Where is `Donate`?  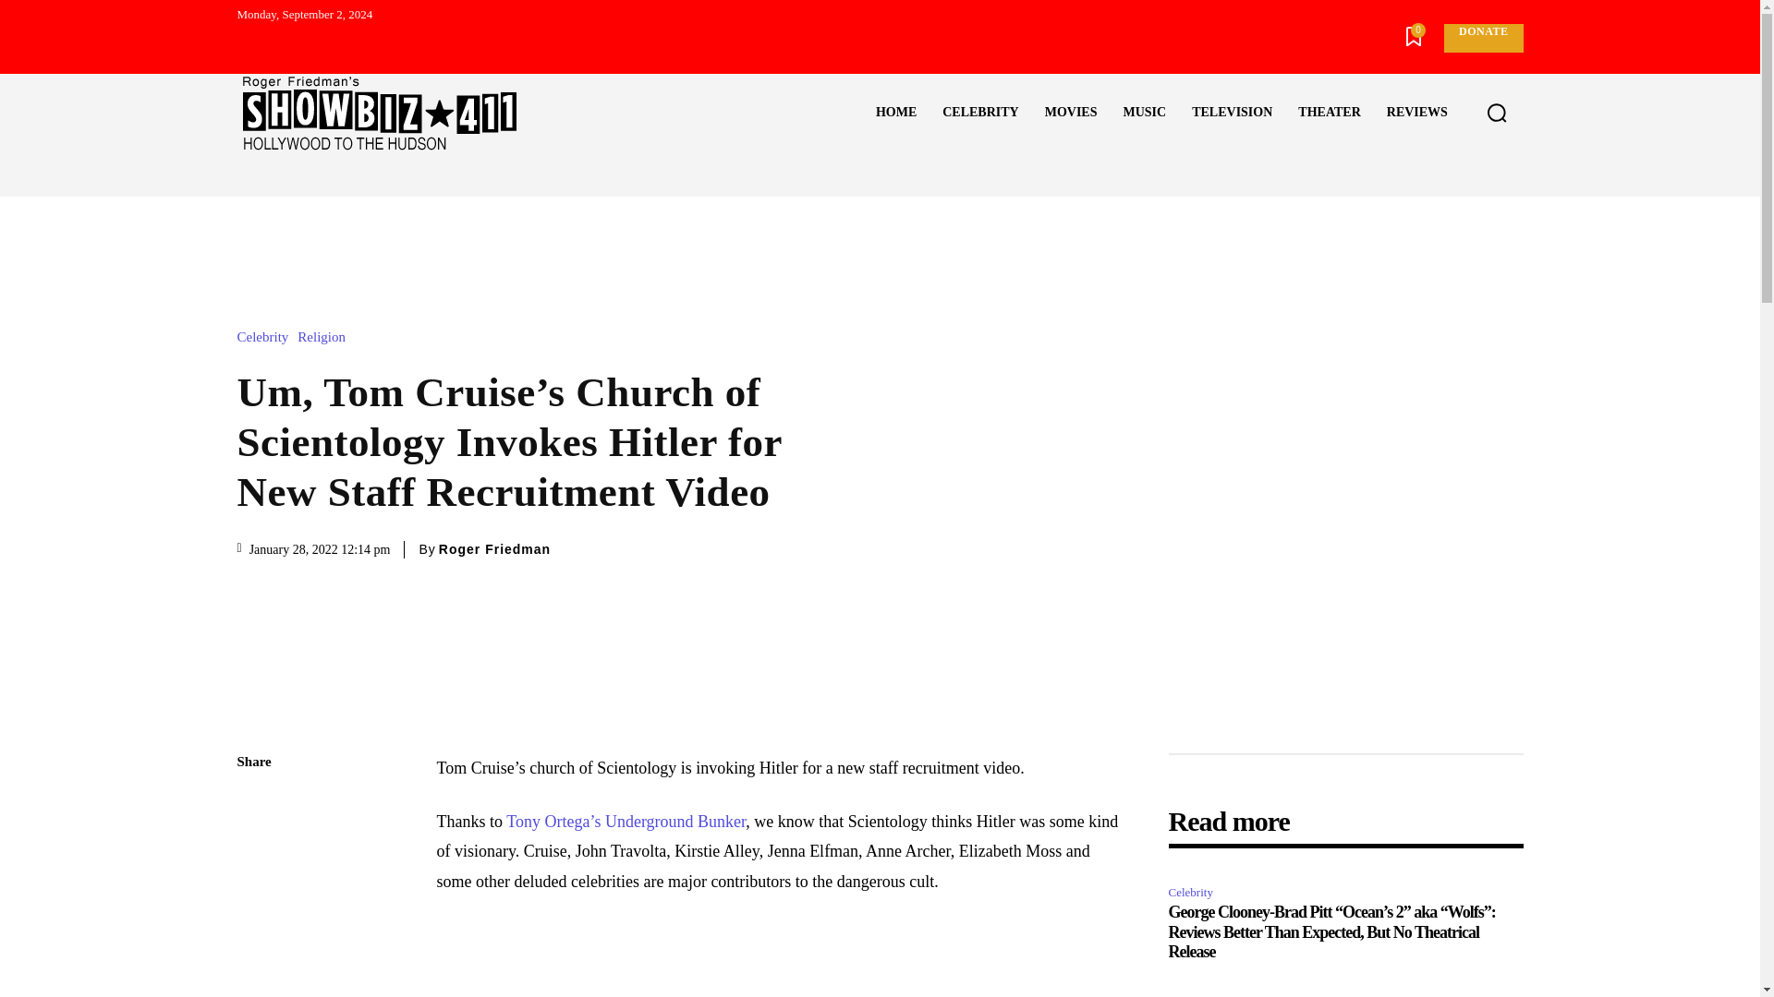
Donate is located at coordinates (1482, 38).